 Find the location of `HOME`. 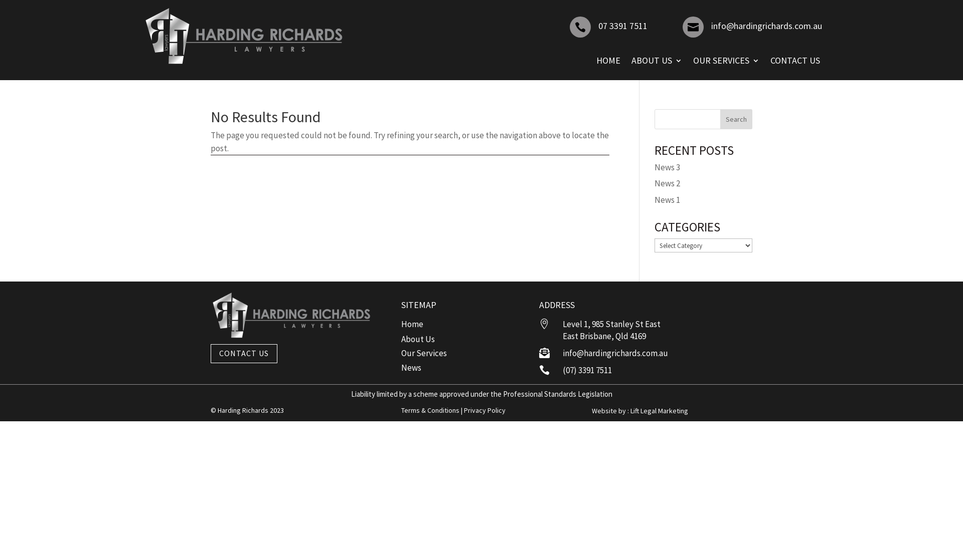

HOME is located at coordinates (608, 61).